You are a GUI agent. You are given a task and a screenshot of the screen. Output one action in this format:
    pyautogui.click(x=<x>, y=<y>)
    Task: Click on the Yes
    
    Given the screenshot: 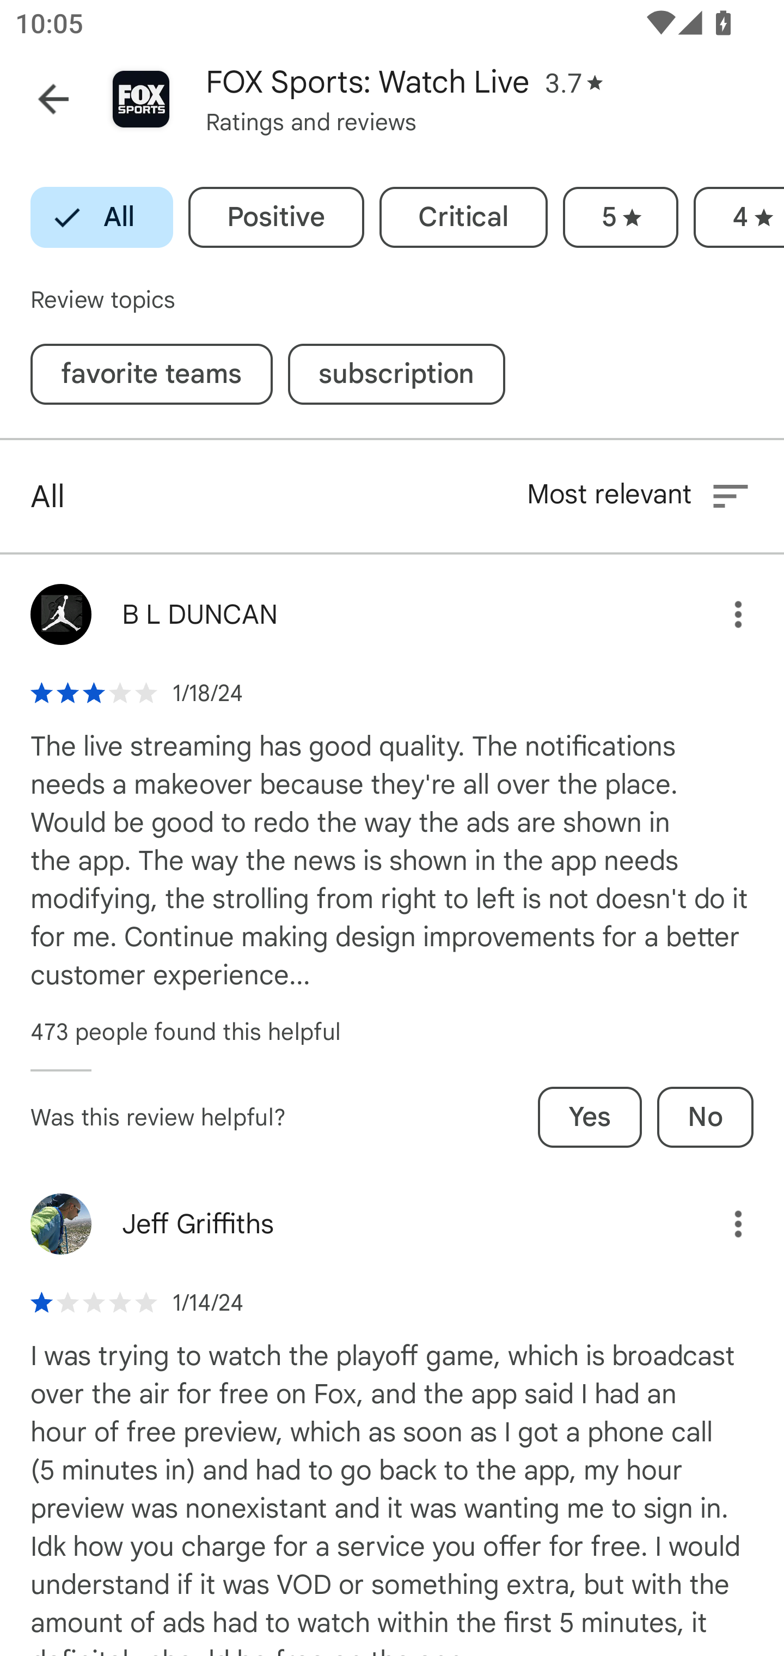 What is the action you would take?
    pyautogui.click(x=590, y=1117)
    